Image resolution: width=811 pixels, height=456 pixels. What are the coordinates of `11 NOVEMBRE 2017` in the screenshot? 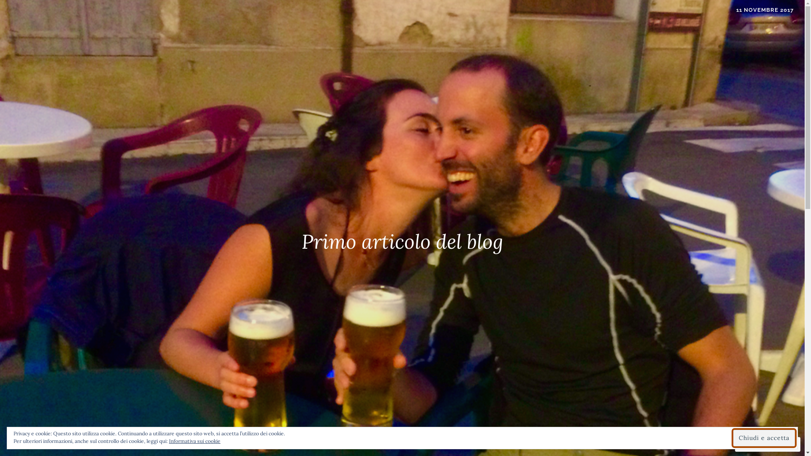 It's located at (765, 10).